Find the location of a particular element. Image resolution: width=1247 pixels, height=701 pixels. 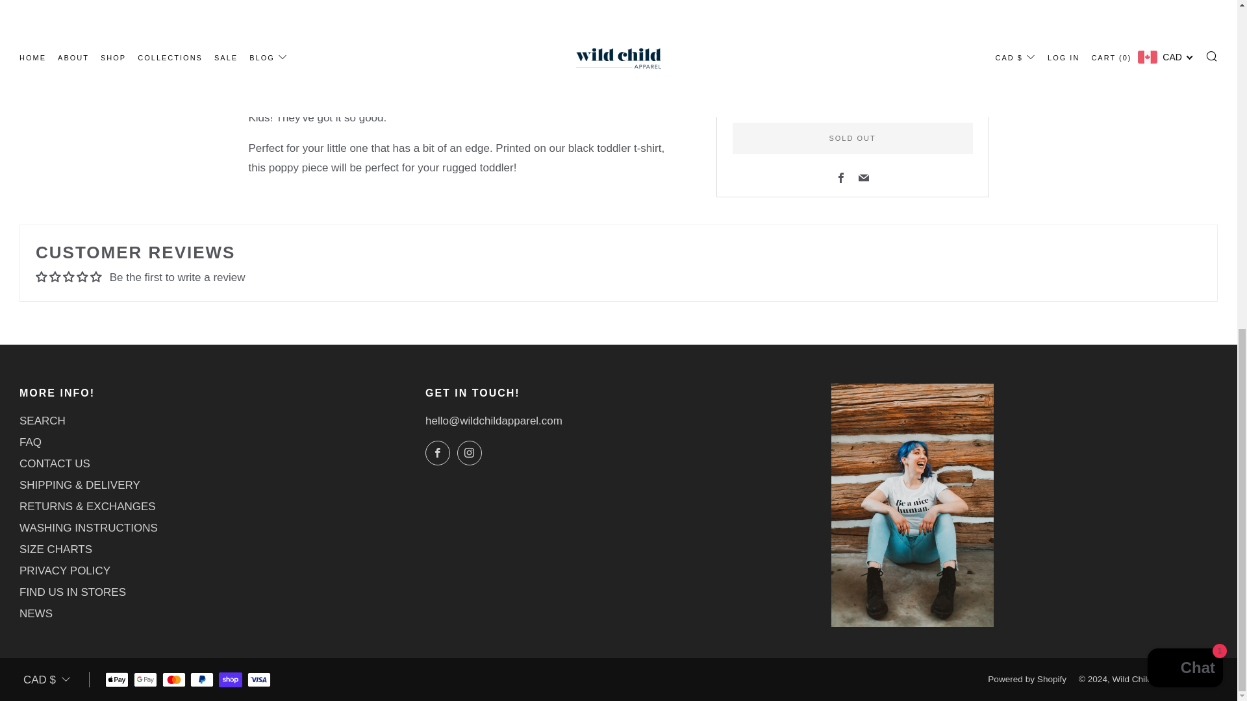

PayPal is located at coordinates (201, 680).